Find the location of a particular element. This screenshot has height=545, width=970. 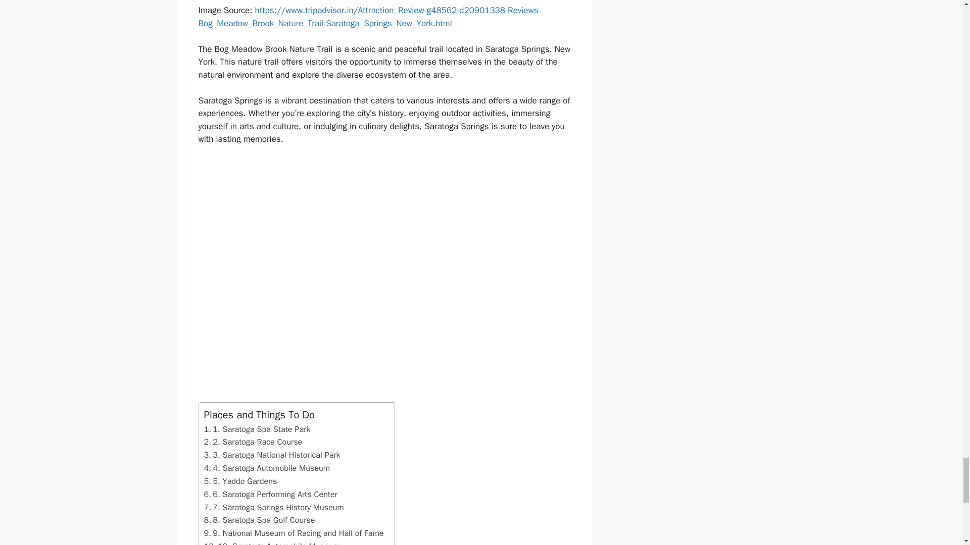

10. Saratoga Automobile Museum is located at coordinates (272, 542).